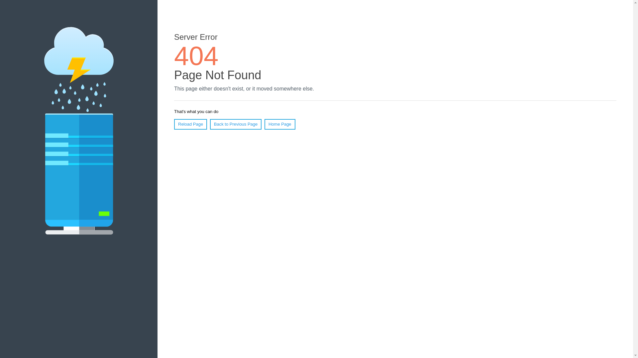 The height and width of the screenshot is (358, 638). I want to click on Reload Page, so click(191, 124).